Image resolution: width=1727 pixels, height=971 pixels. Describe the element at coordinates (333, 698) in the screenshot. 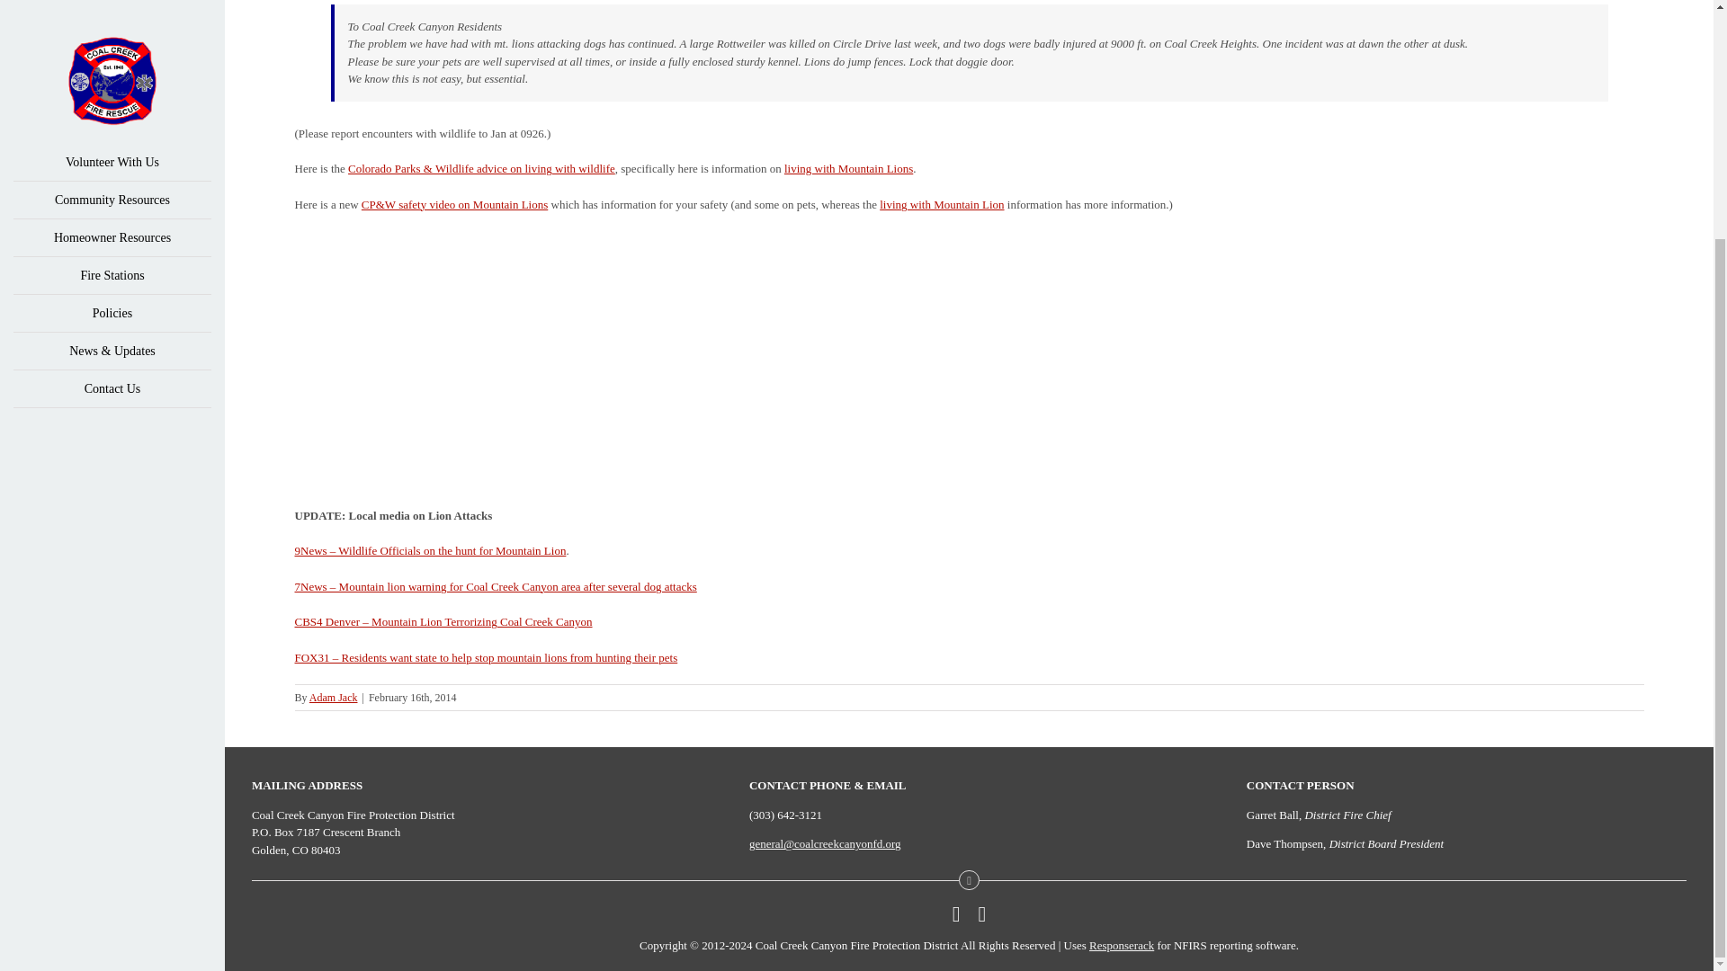

I see `Posts by Adam Jack` at that location.